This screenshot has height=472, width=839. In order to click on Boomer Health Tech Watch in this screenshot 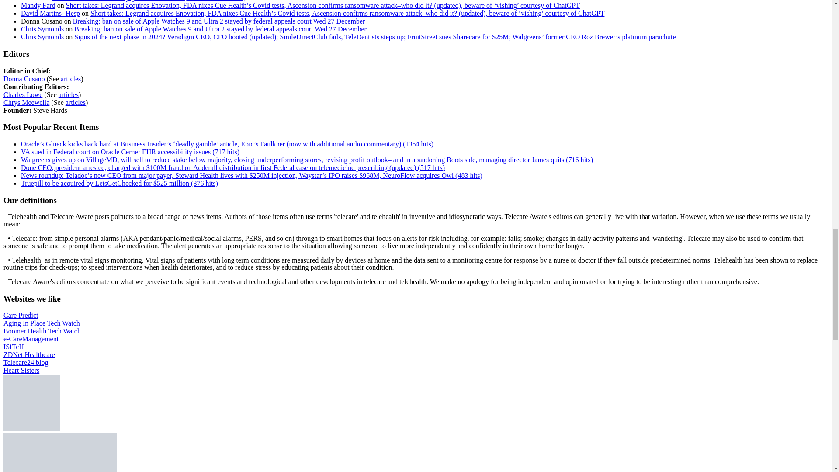, I will do `click(42, 331)`.